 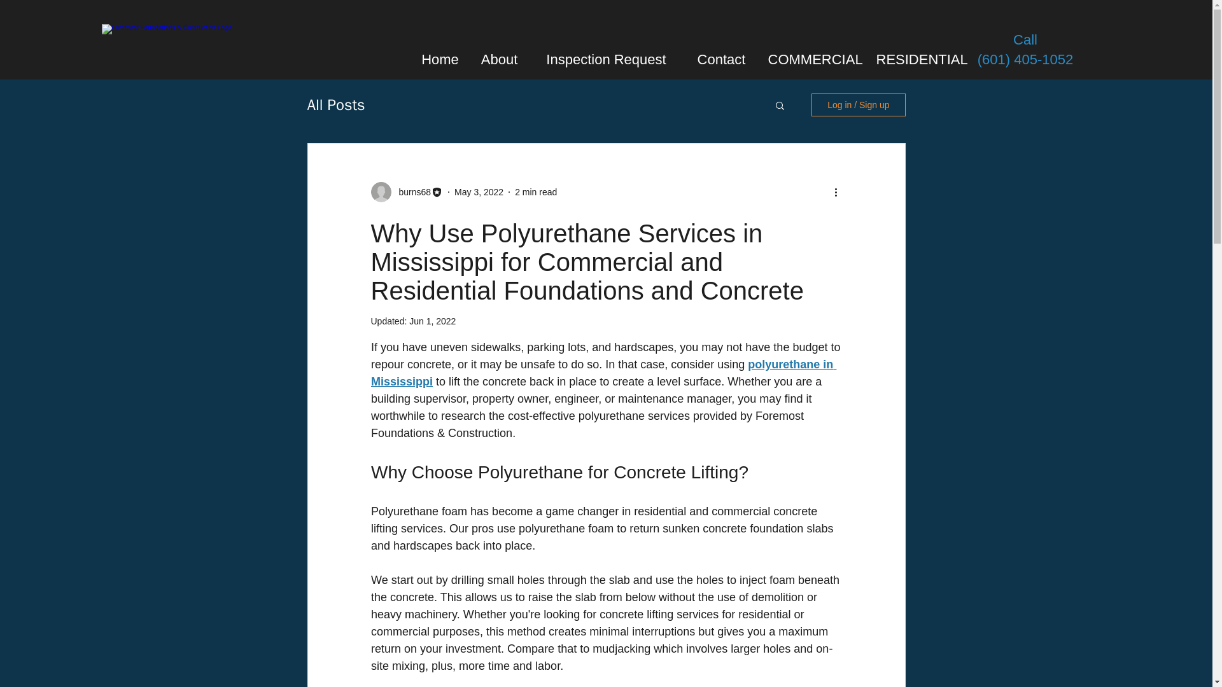 What do you see at coordinates (722, 53) in the screenshot?
I see `Contact` at bounding box center [722, 53].